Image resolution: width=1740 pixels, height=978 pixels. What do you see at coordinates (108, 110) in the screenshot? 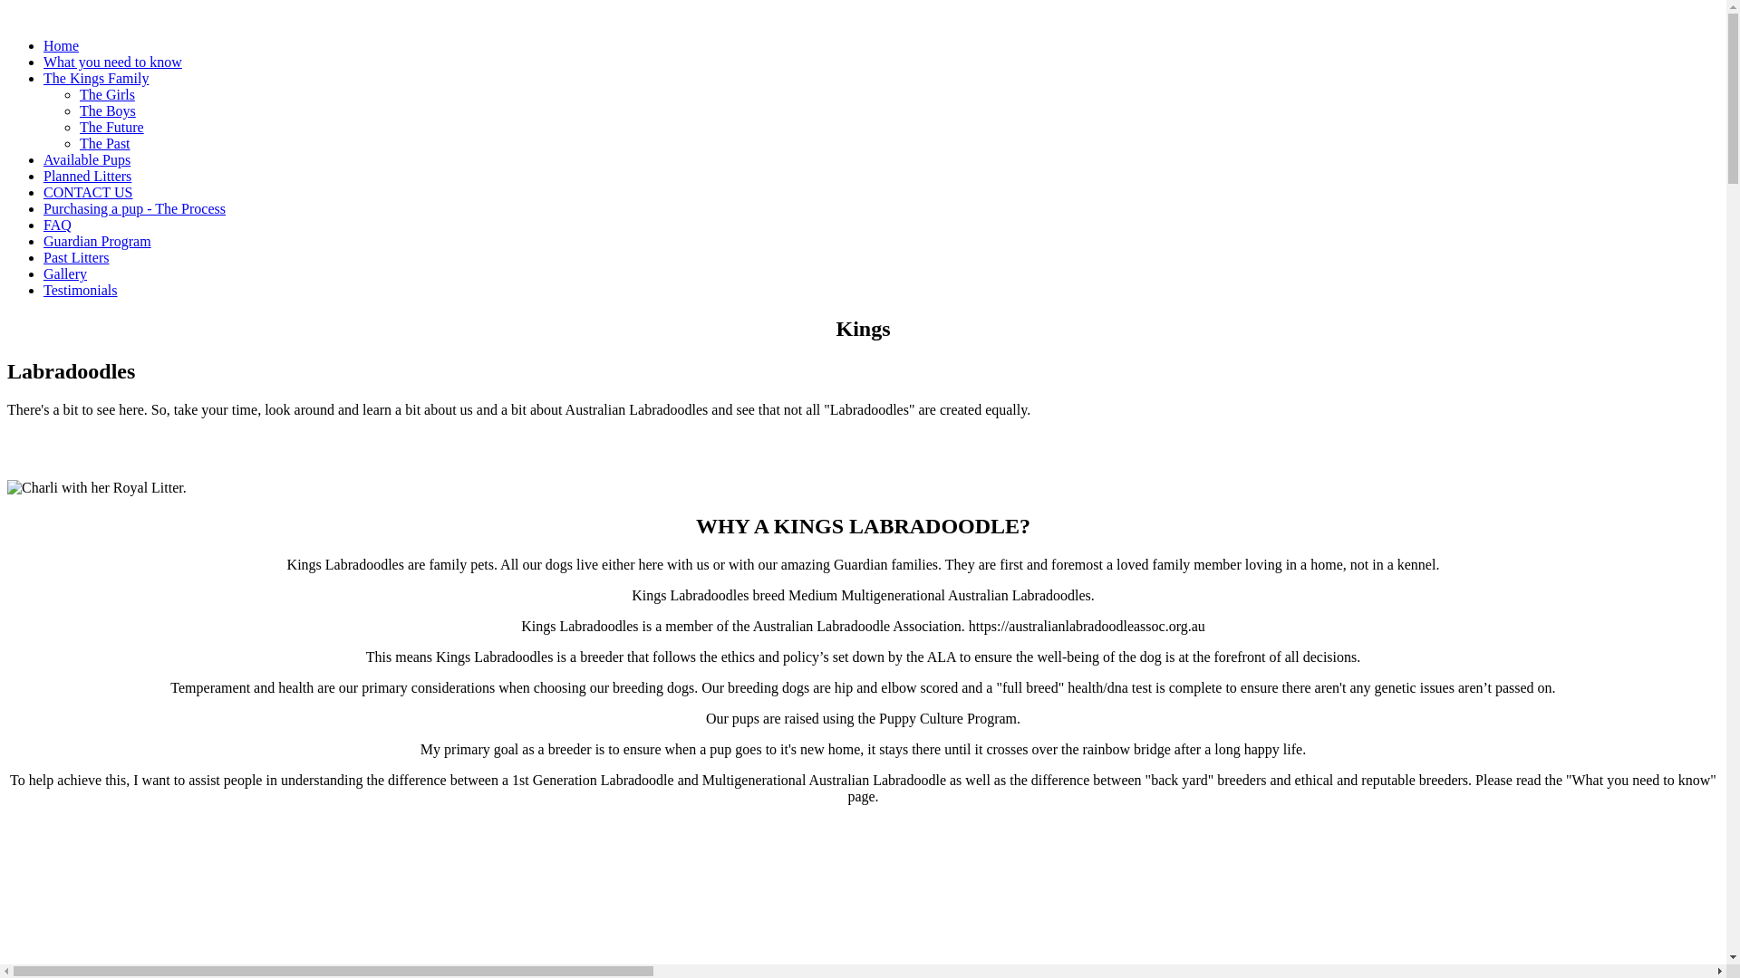
I see `The Boys` at bounding box center [108, 110].